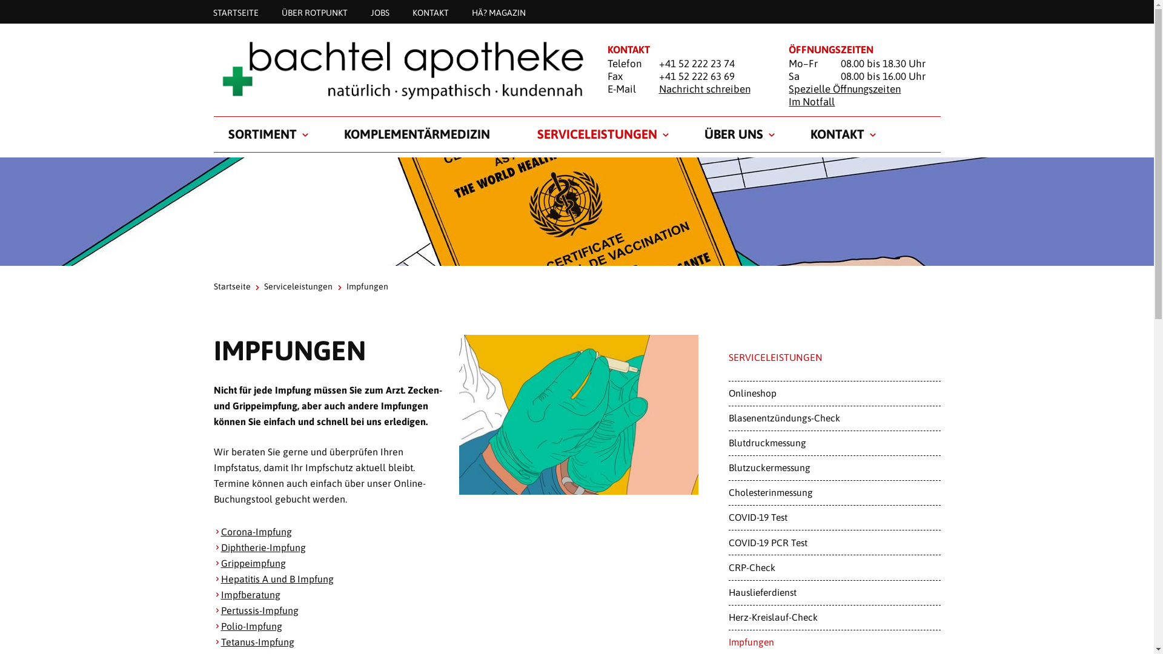 Image resolution: width=1163 pixels, height=654 pixels. I want to click on Pertussis-Impfung, so click(259, 610).